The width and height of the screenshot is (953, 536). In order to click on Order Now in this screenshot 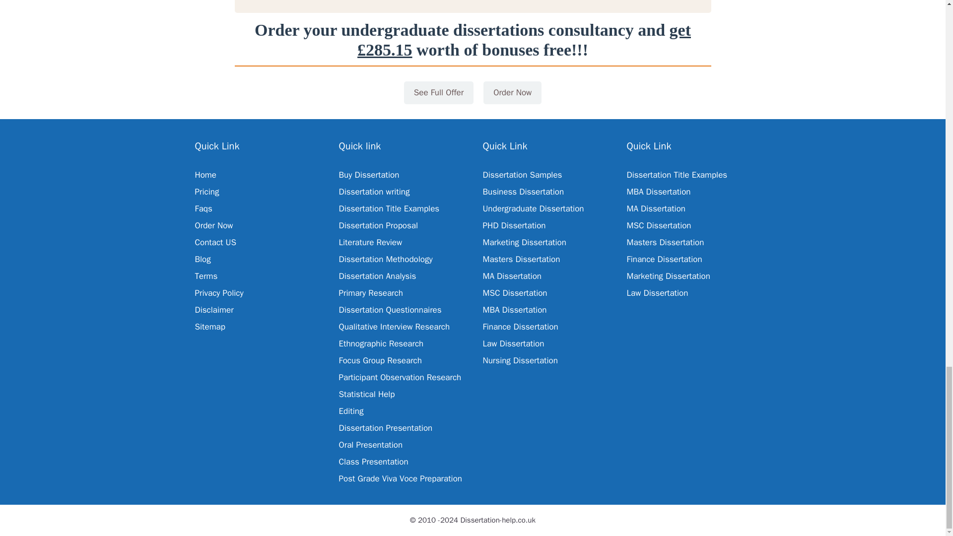, I will do `click(512, 92)`.